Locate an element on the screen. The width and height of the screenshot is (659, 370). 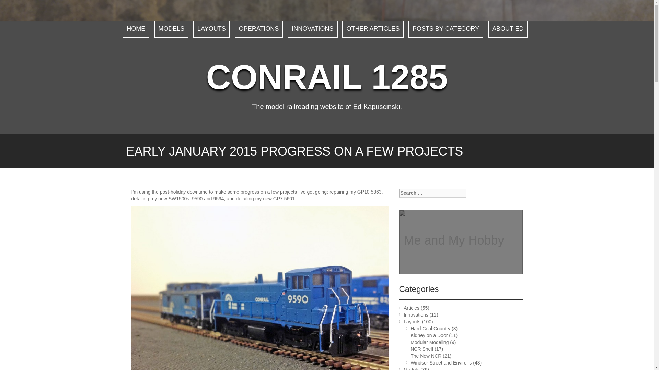
CONRAIL 1285 is located at coordinates (327, 77).